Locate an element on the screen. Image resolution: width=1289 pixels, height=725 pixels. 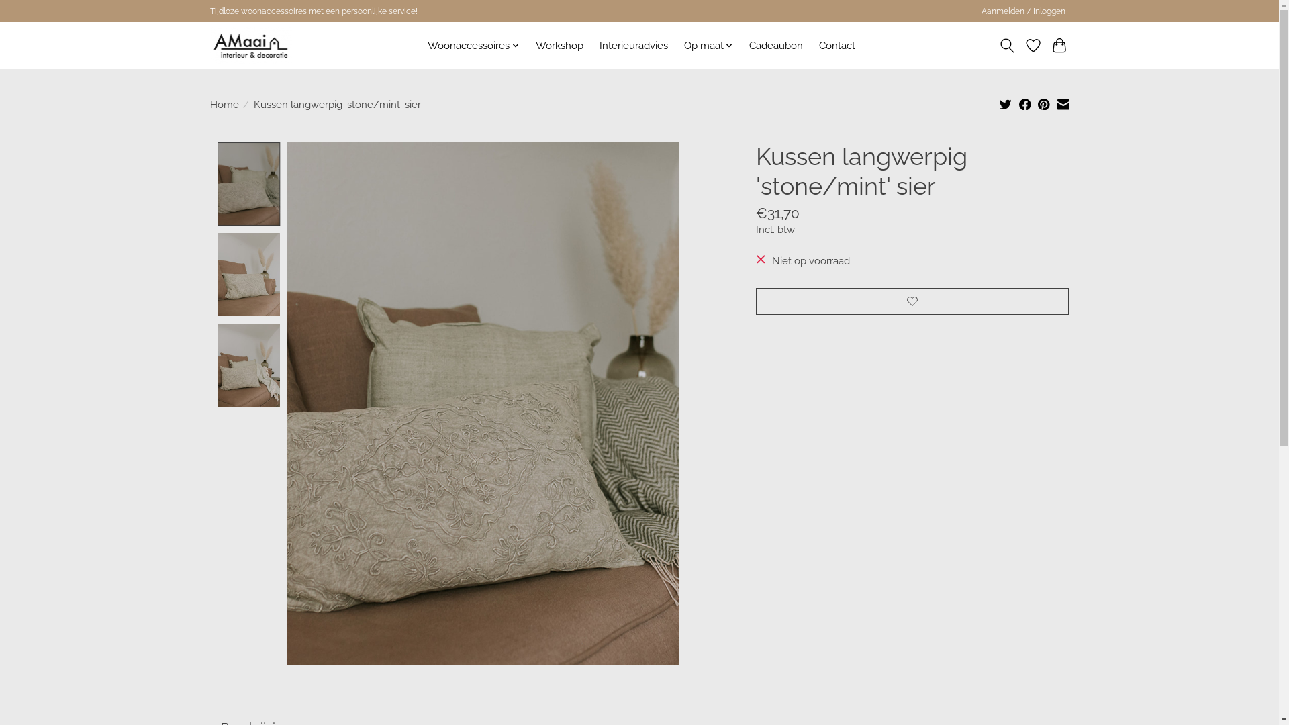
Home is located at coordinates (224, 103).